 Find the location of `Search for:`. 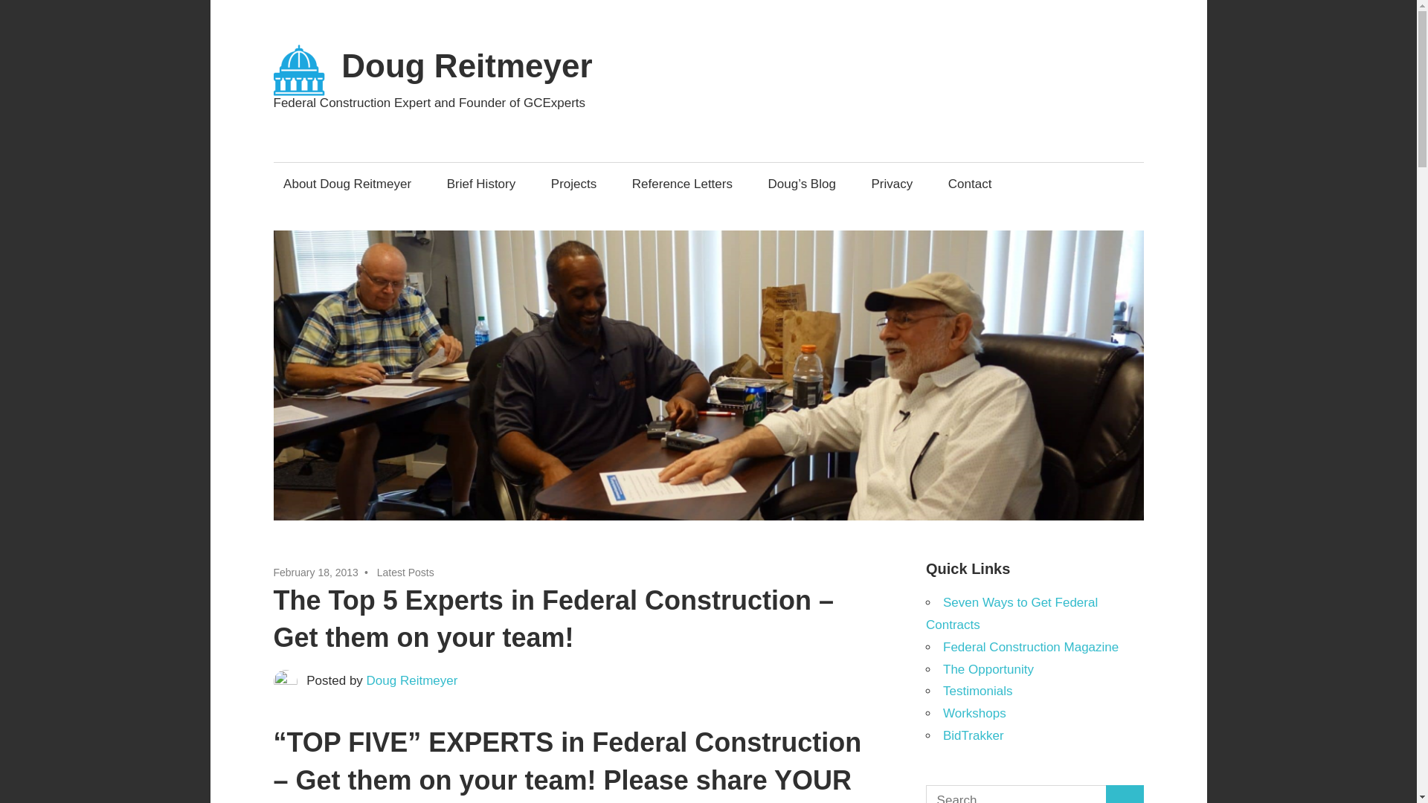

Search for: is located at coordinates (1016, 794).